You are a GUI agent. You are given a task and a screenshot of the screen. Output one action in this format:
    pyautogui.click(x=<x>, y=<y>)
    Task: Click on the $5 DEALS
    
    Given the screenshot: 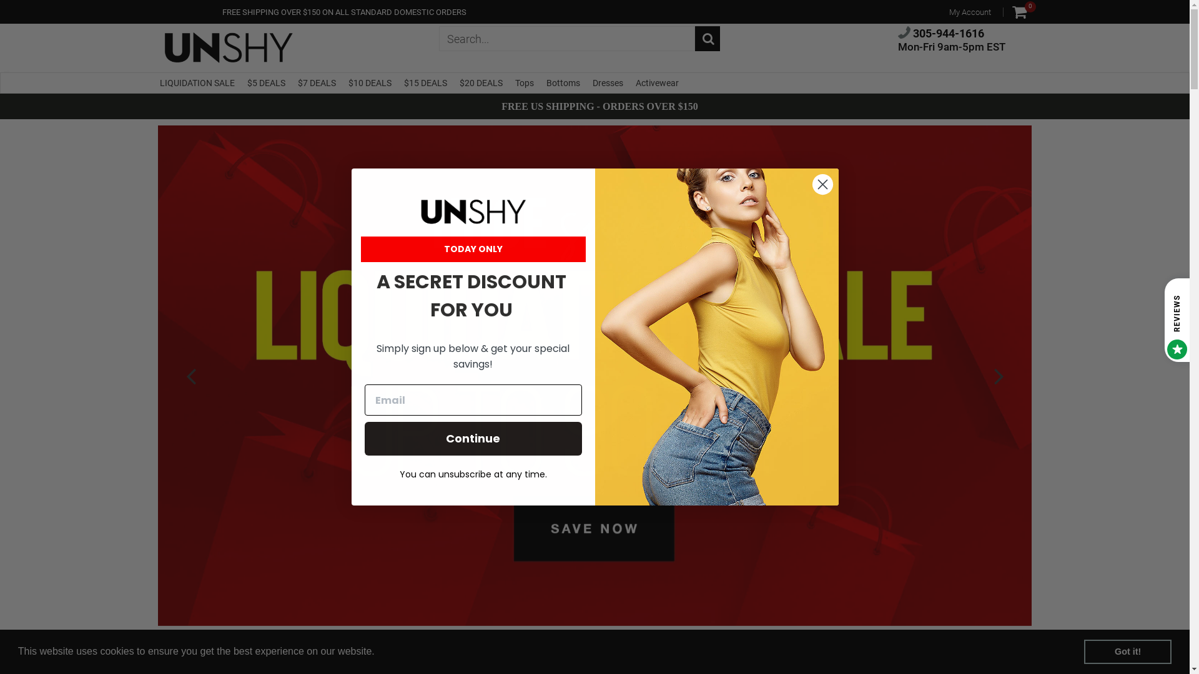 What is the action you would take?
    pyautogui.click(x=266, y=83)
    